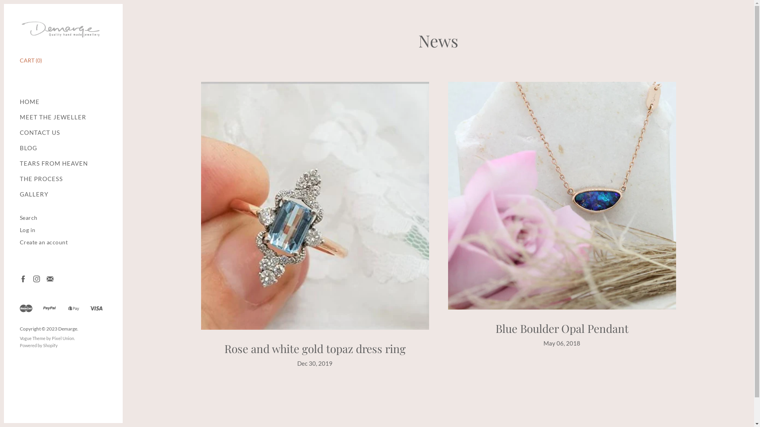  Describe the element at coordinates (34, 195) in the screenshot. I see `GALLERY` at that location.